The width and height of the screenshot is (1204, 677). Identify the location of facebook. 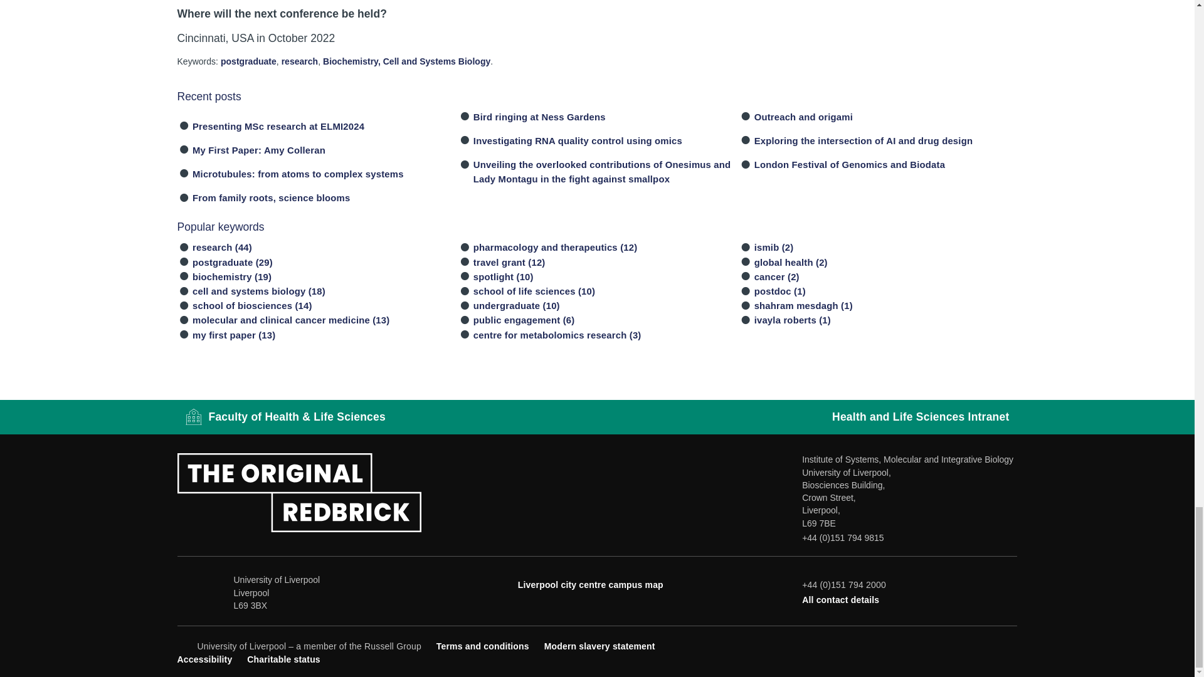
(927, 644).